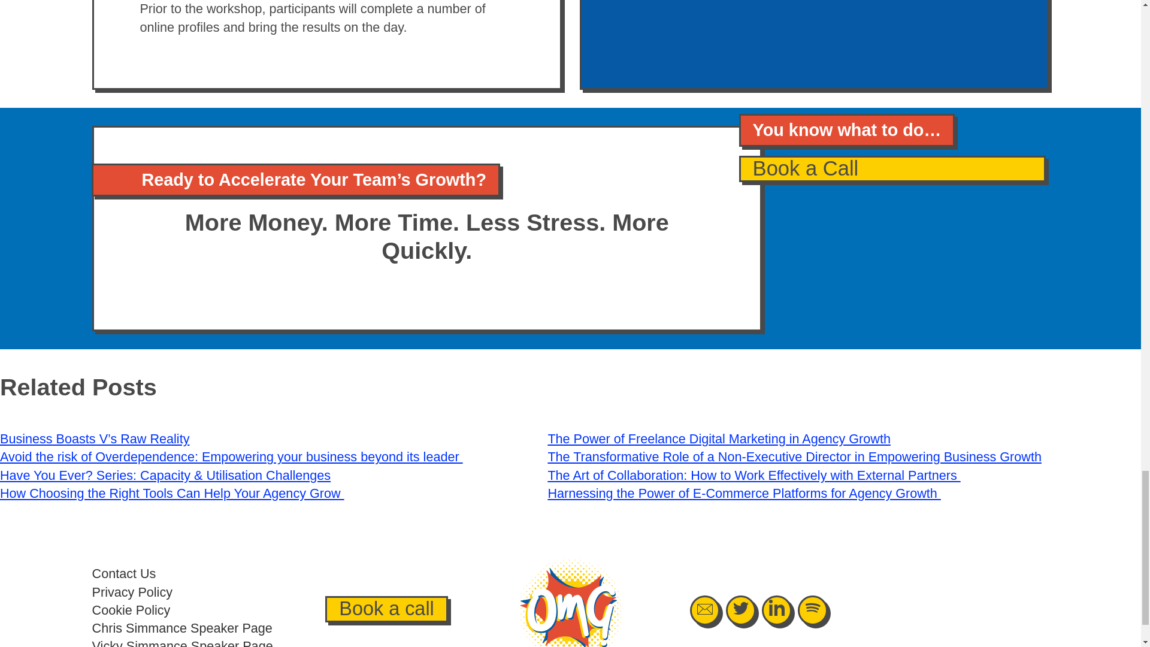 This screenshot has height=647, width=1150. Describe the element at coordinates (182, 628) in the screenshot. I see `Chris Simmance Speaker Page` at that location.